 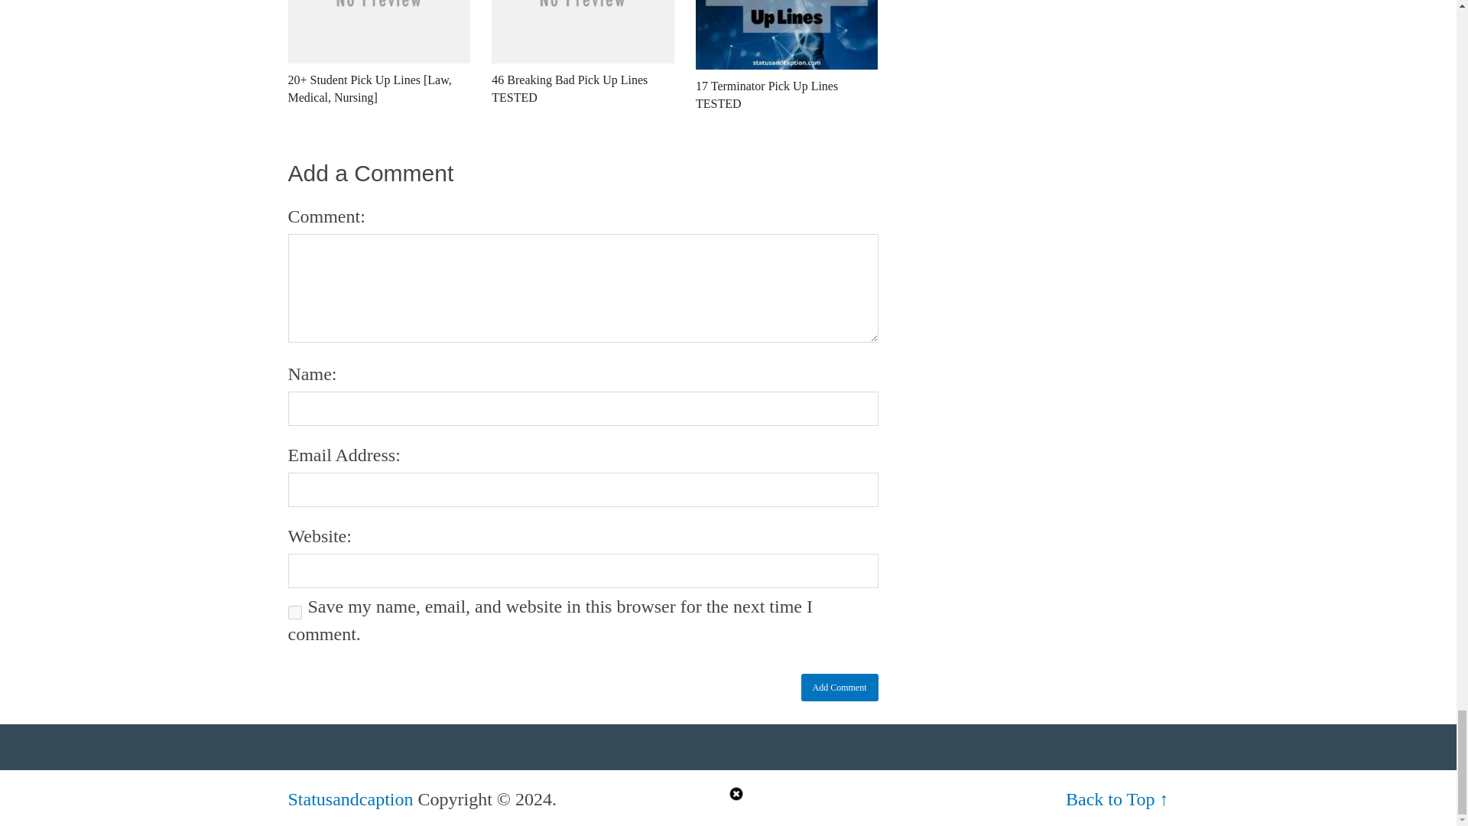 What do you see at coordinates (787, 66) in the screenshot?
I see `17 Terminator Pick Up Lines TESTED` at bounding box center [787, 66].